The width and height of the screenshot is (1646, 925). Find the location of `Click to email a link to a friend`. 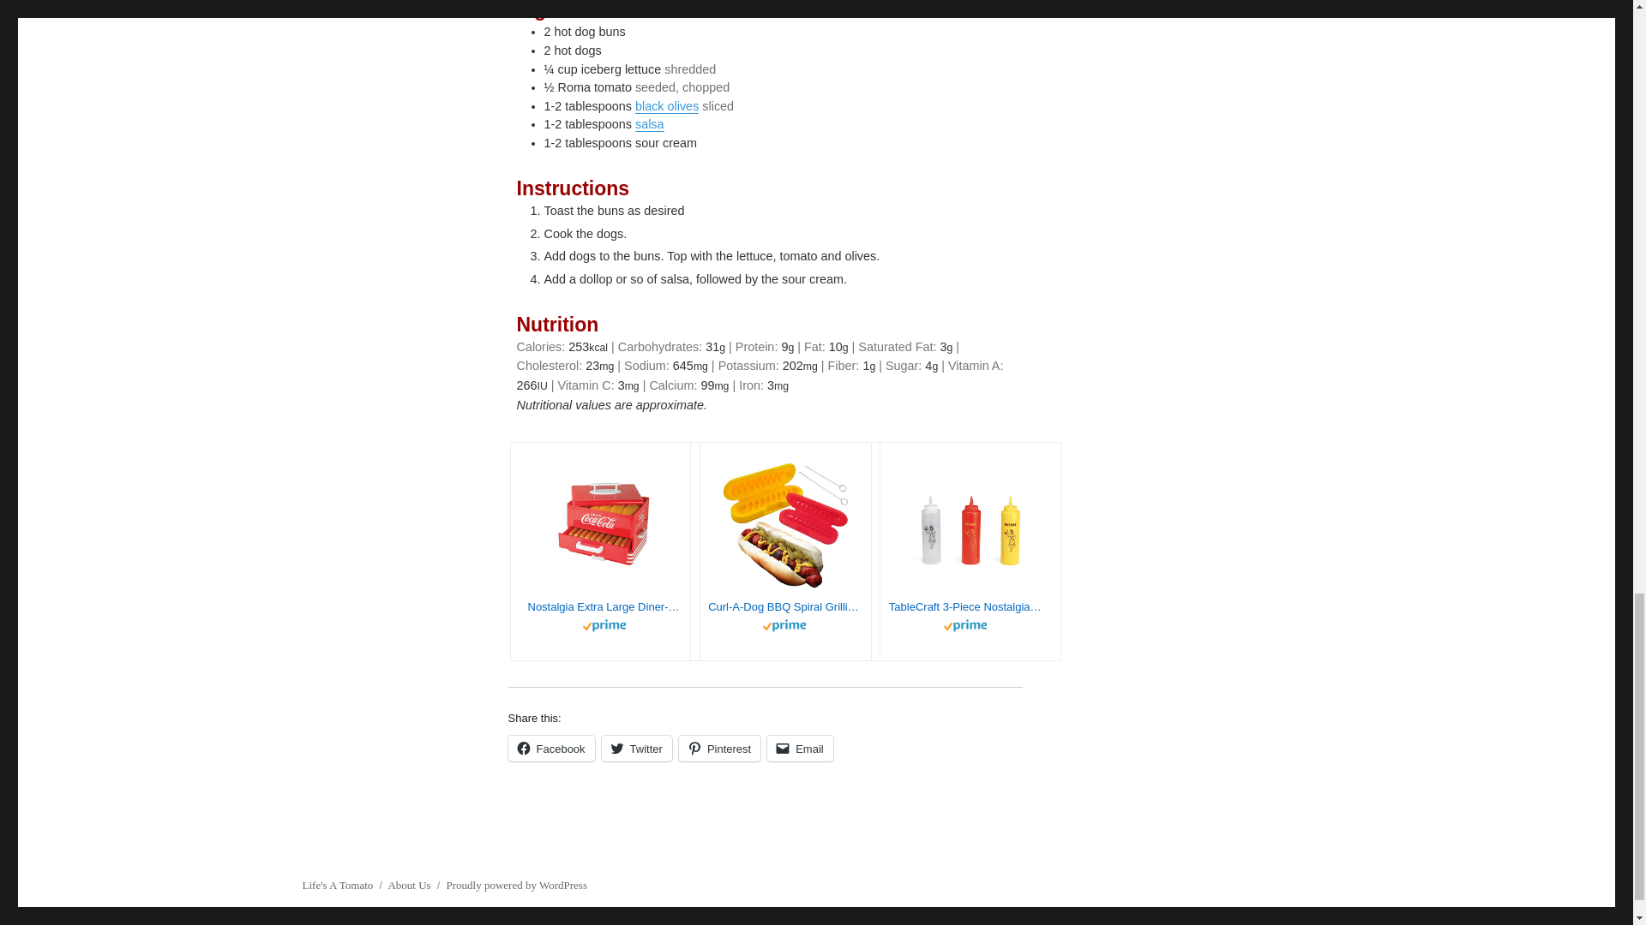

Click to email a link to a friend is located at coordinates (799, 748).